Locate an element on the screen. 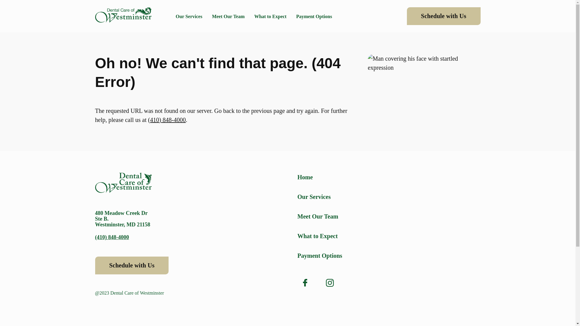 Image resolution: width=580 pixels, height=326 pixels. Schedule with Us is located at coordinates (132, 265).